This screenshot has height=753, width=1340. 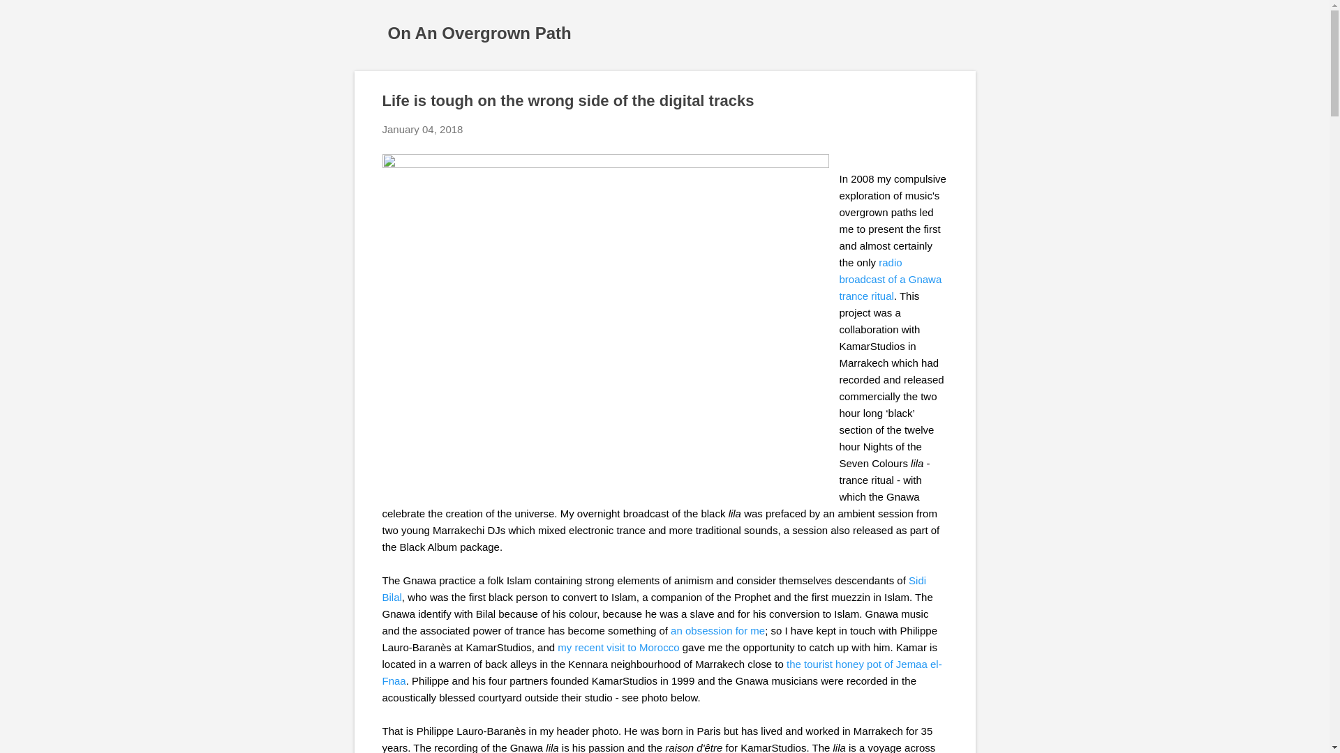 I want to click on Sidi Bilal, so click(x=655, y=588).